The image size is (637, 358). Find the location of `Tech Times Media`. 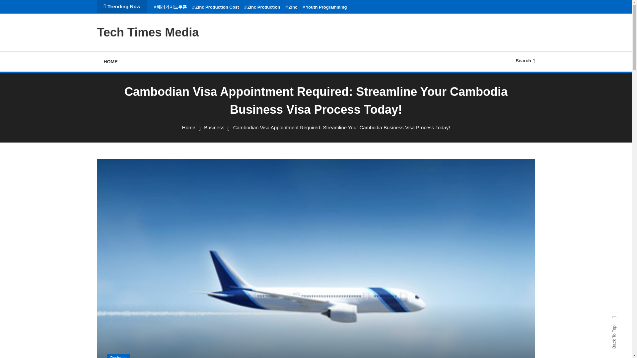

Tech Times Media is located at coordinates (148, 32).